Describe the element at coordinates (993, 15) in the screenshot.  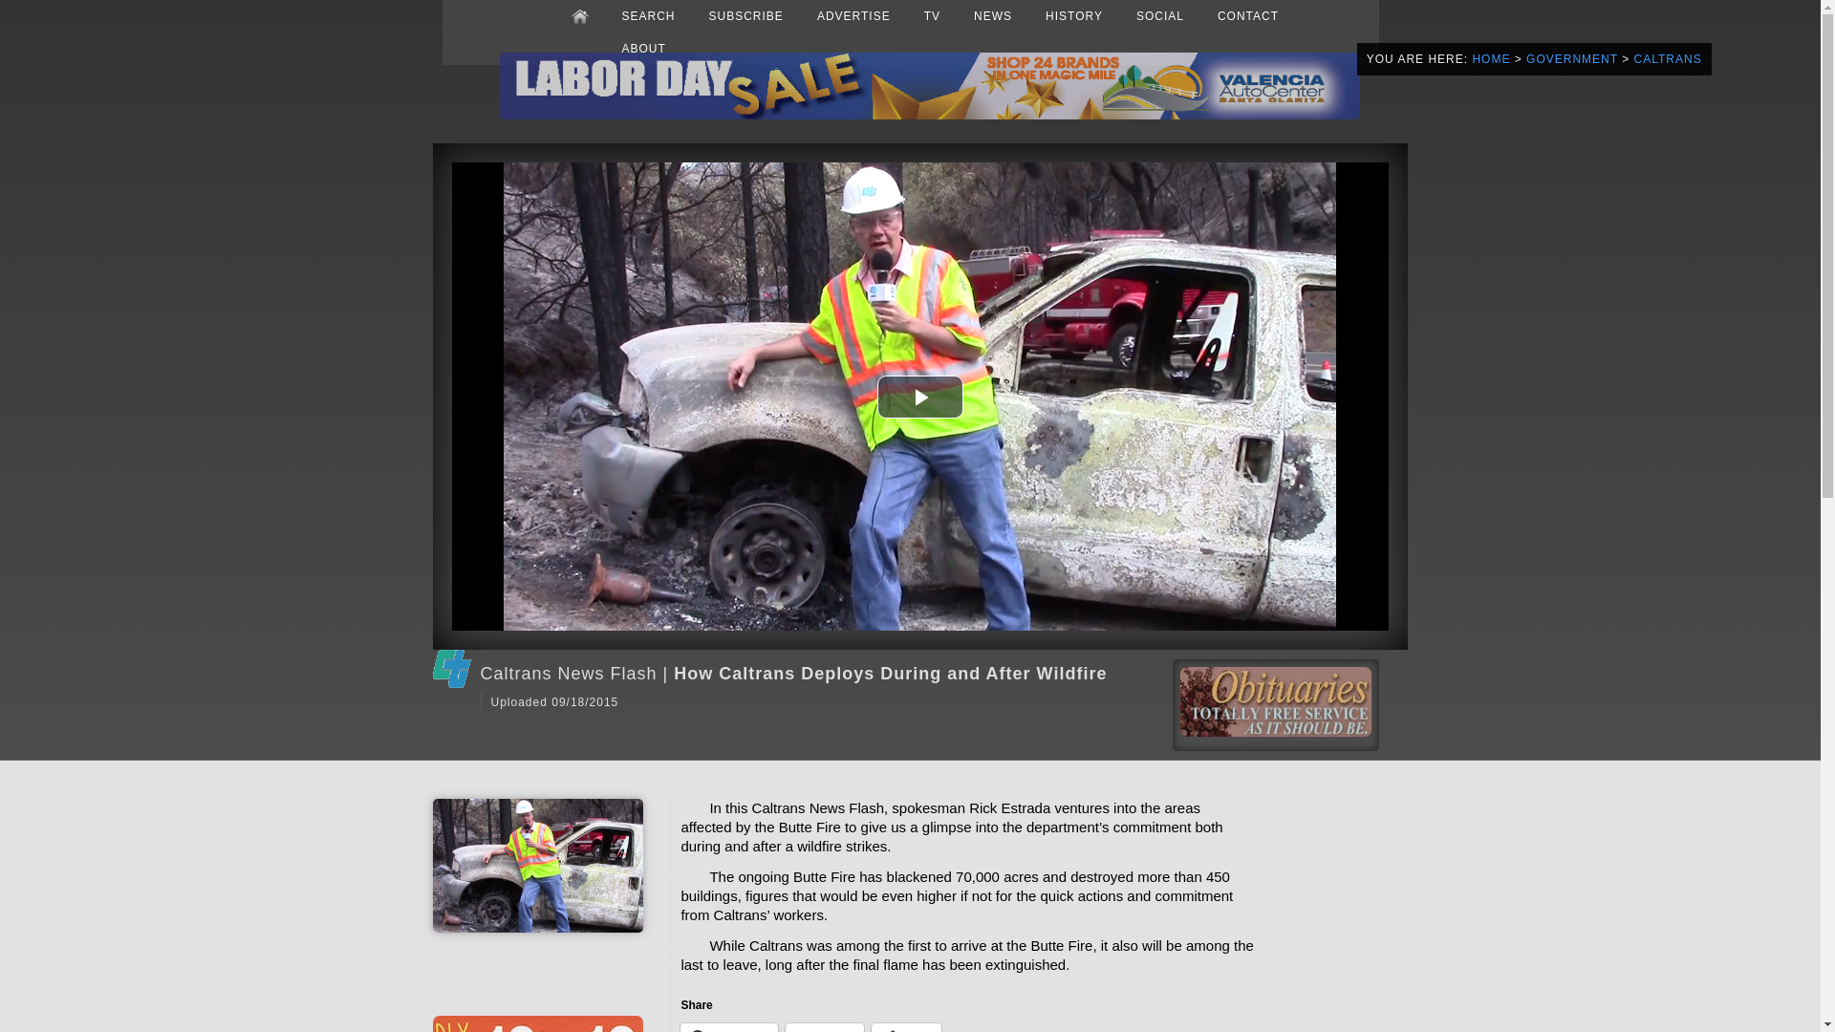
I see `NEWS` at that location.